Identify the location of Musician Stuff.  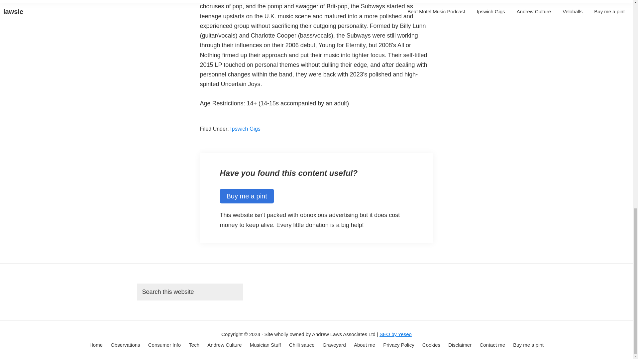
(266, 345).